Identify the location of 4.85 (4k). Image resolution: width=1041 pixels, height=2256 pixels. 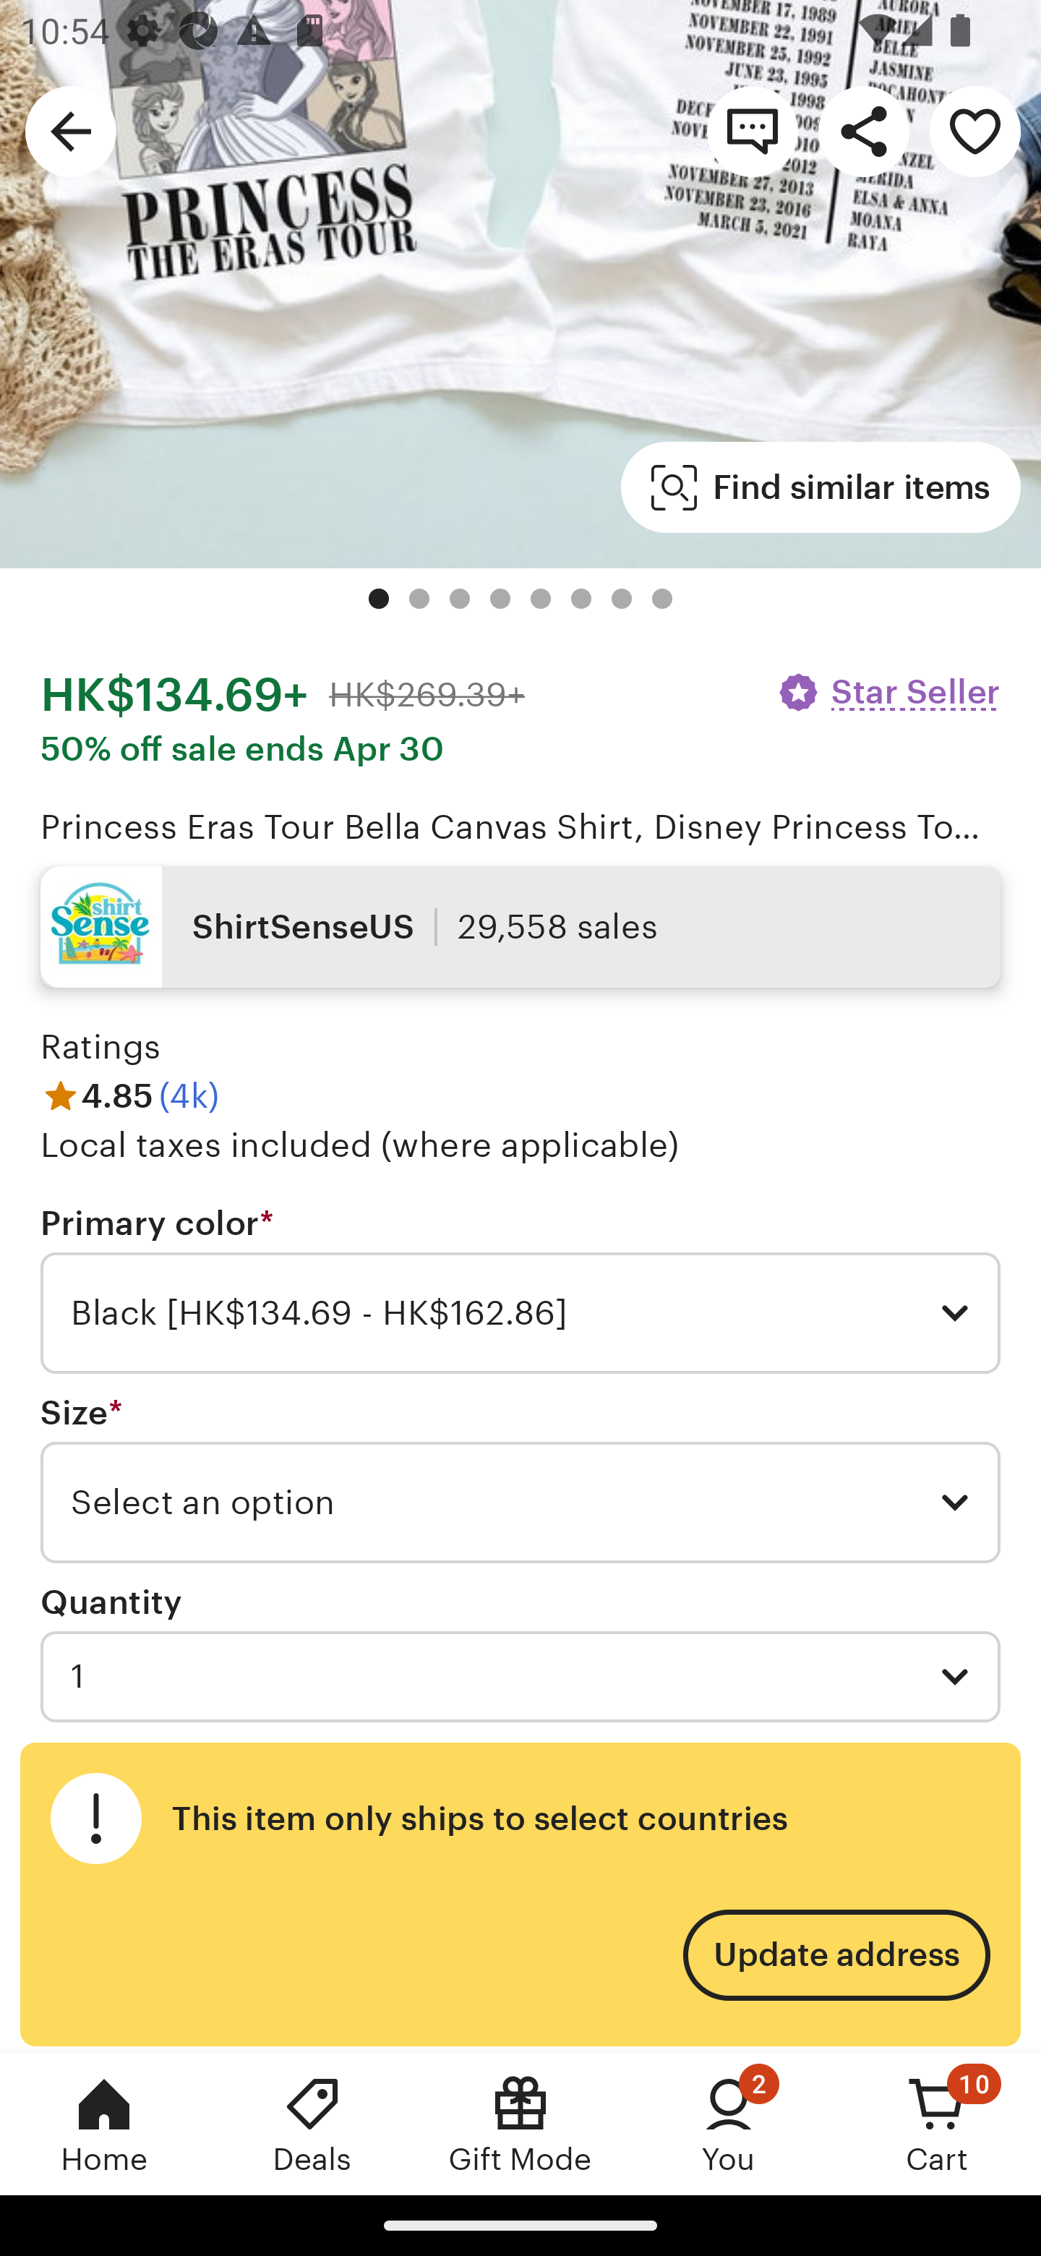
(130, 1096).